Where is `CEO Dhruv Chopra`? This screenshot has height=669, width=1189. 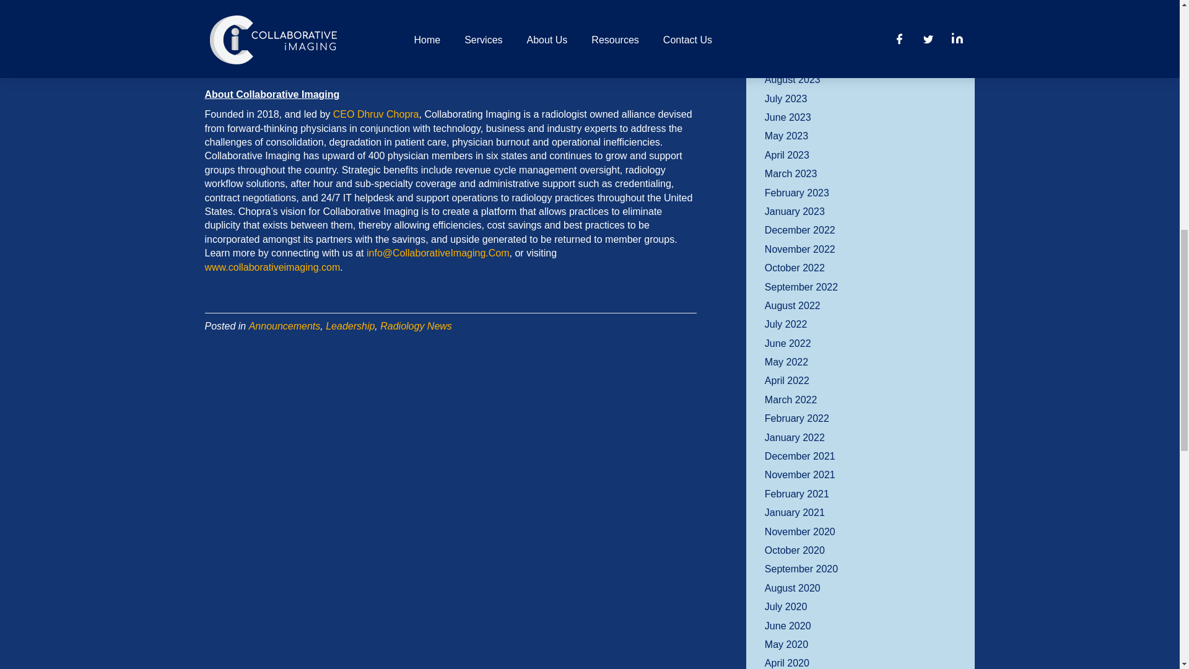 CEO Dhruv Chopra is located at coordinates (376, 114).